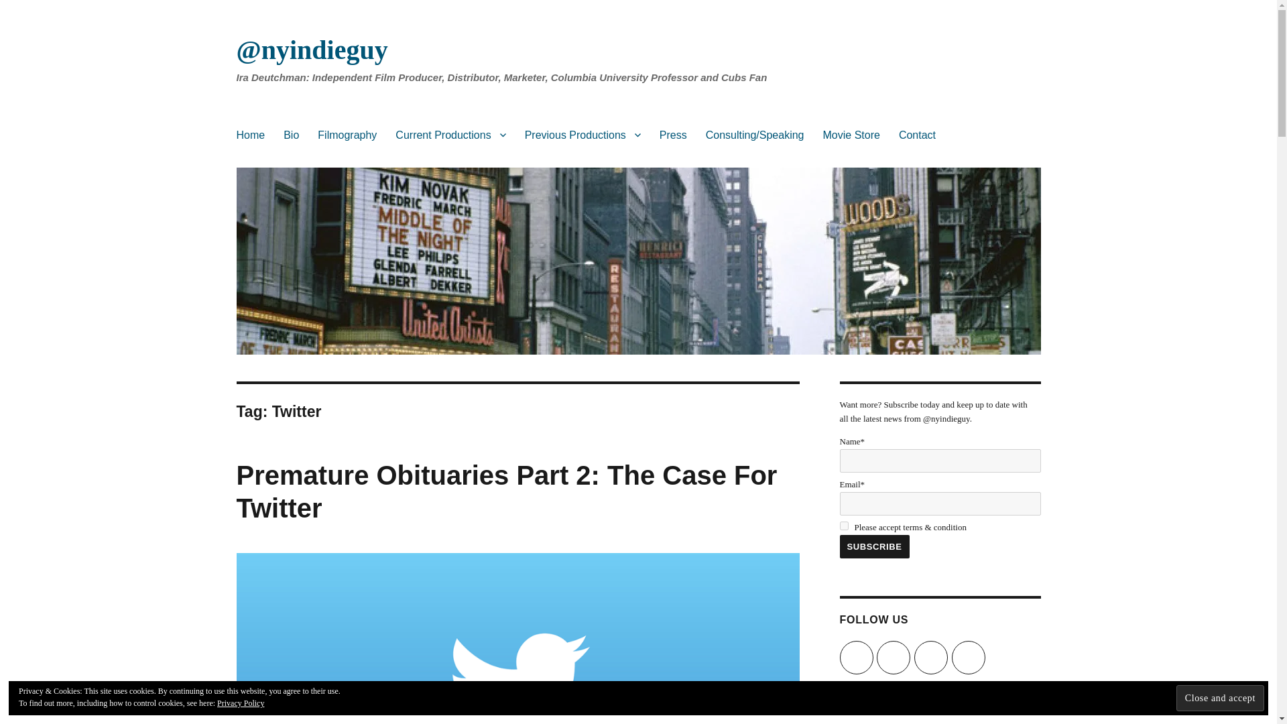  Describe the element at coordinates (506, 491) in the screenshot. I see `Premature Obituaries Part 2: The Case For Twitter` at that location.